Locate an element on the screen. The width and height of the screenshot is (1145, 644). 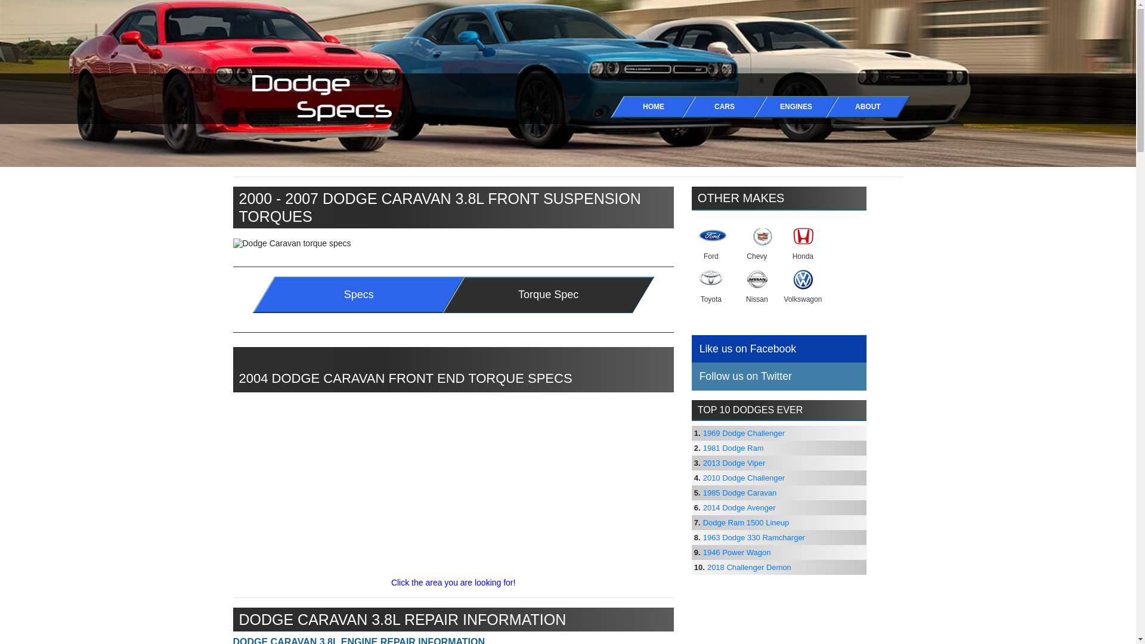
1946 Power Wagon is located at coordinates (736, 552).